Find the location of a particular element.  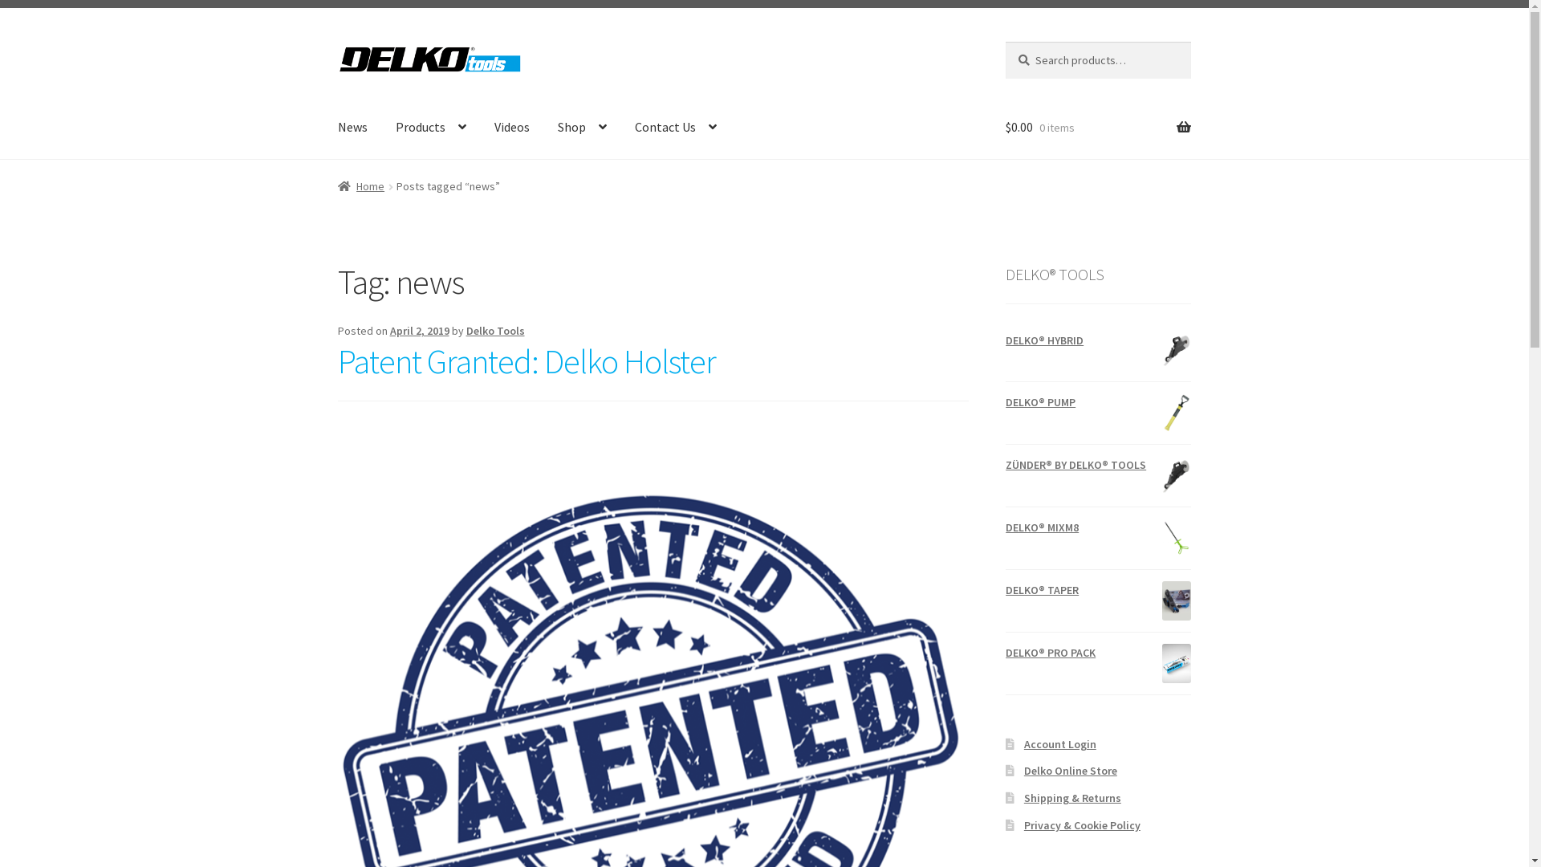

Home is located at coordinates (361, 186).